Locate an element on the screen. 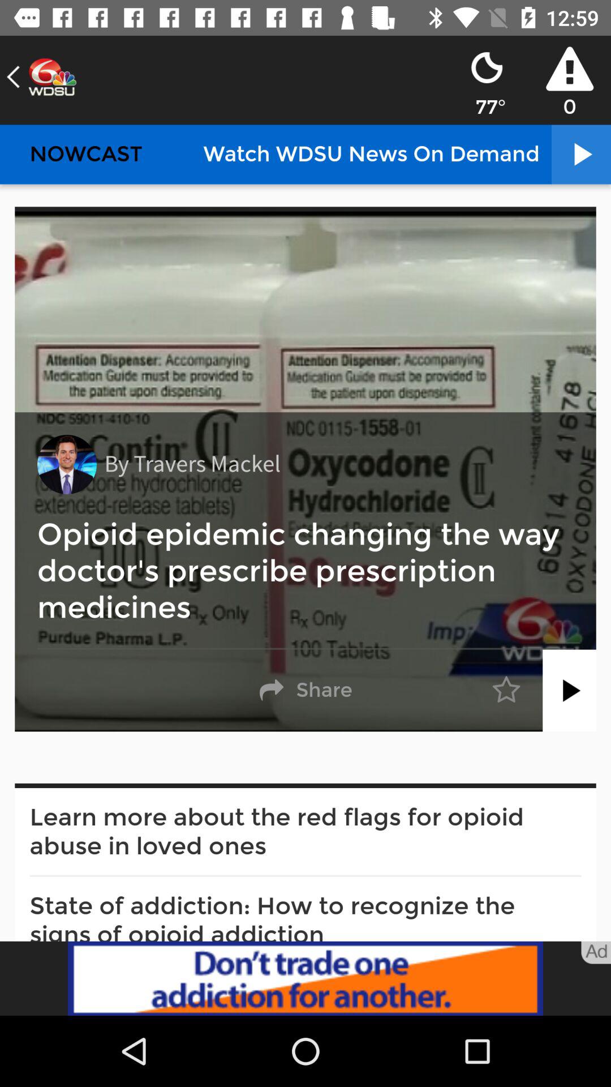  play video is located at coordinates (569, 691).